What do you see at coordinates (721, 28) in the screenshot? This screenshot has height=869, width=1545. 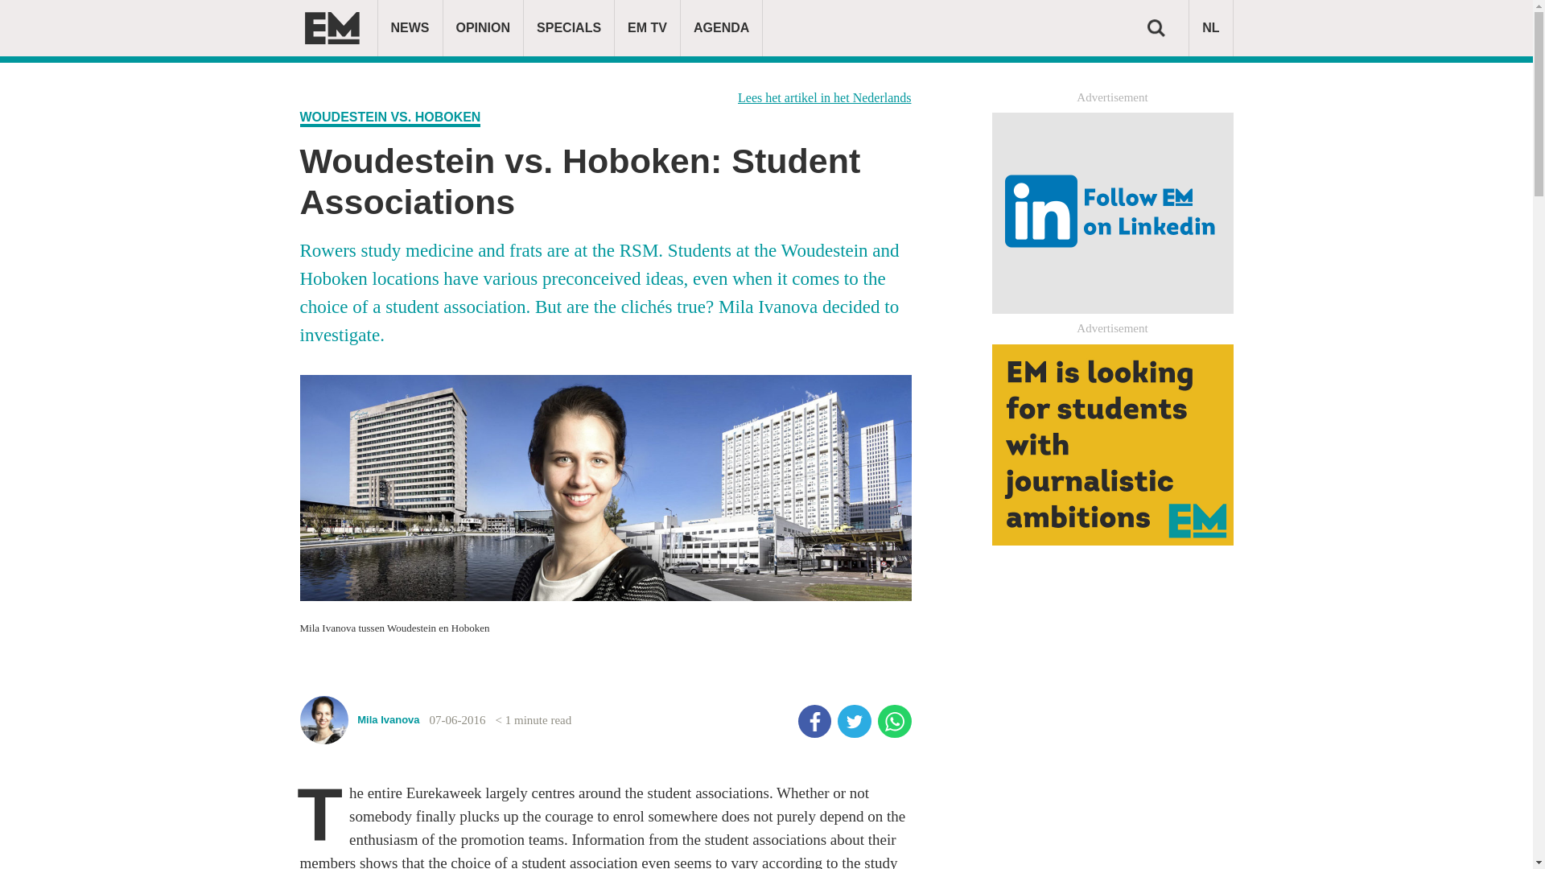 I see `AGENDA` at bounding box center [721, 28].